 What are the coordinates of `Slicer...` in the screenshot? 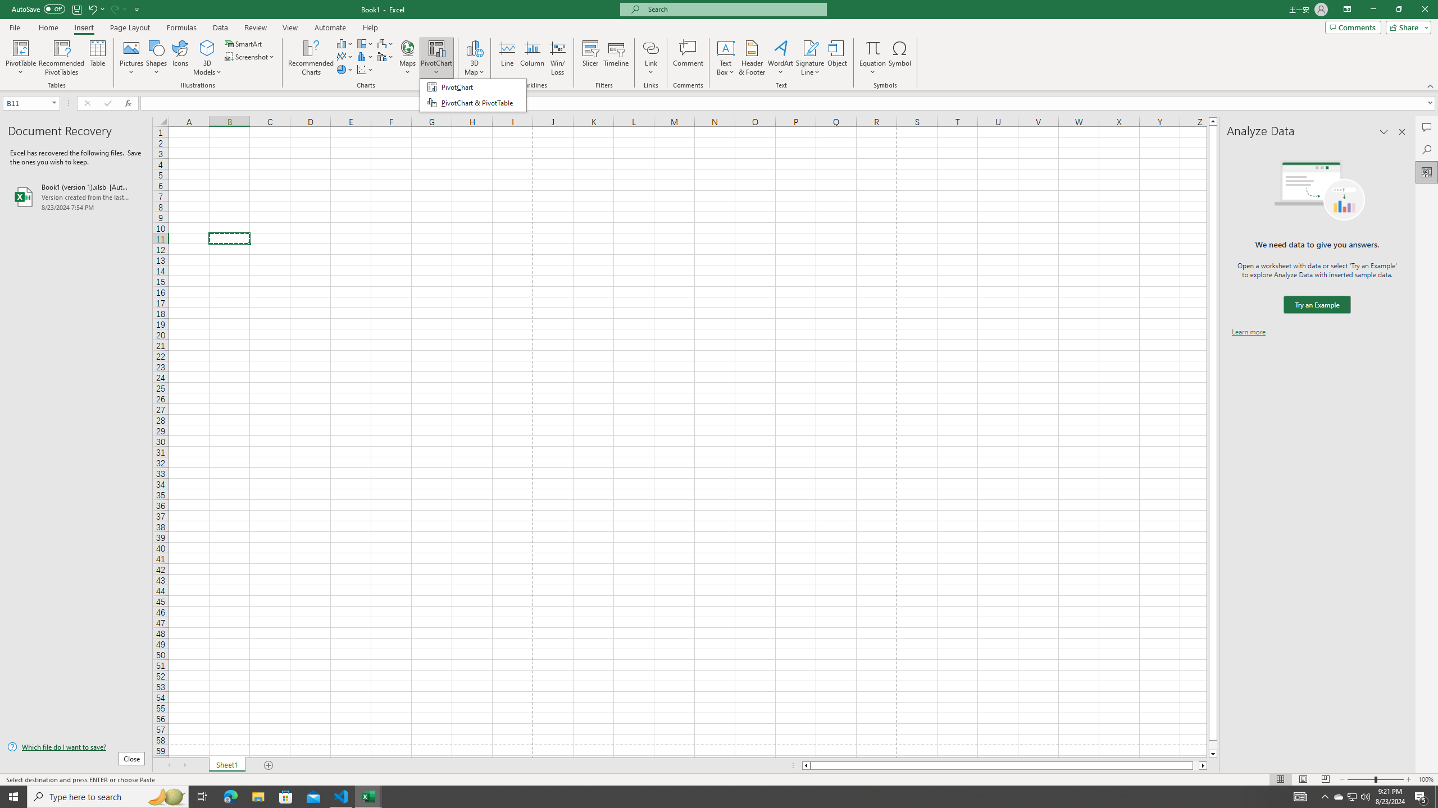 It's located at (590, 58).